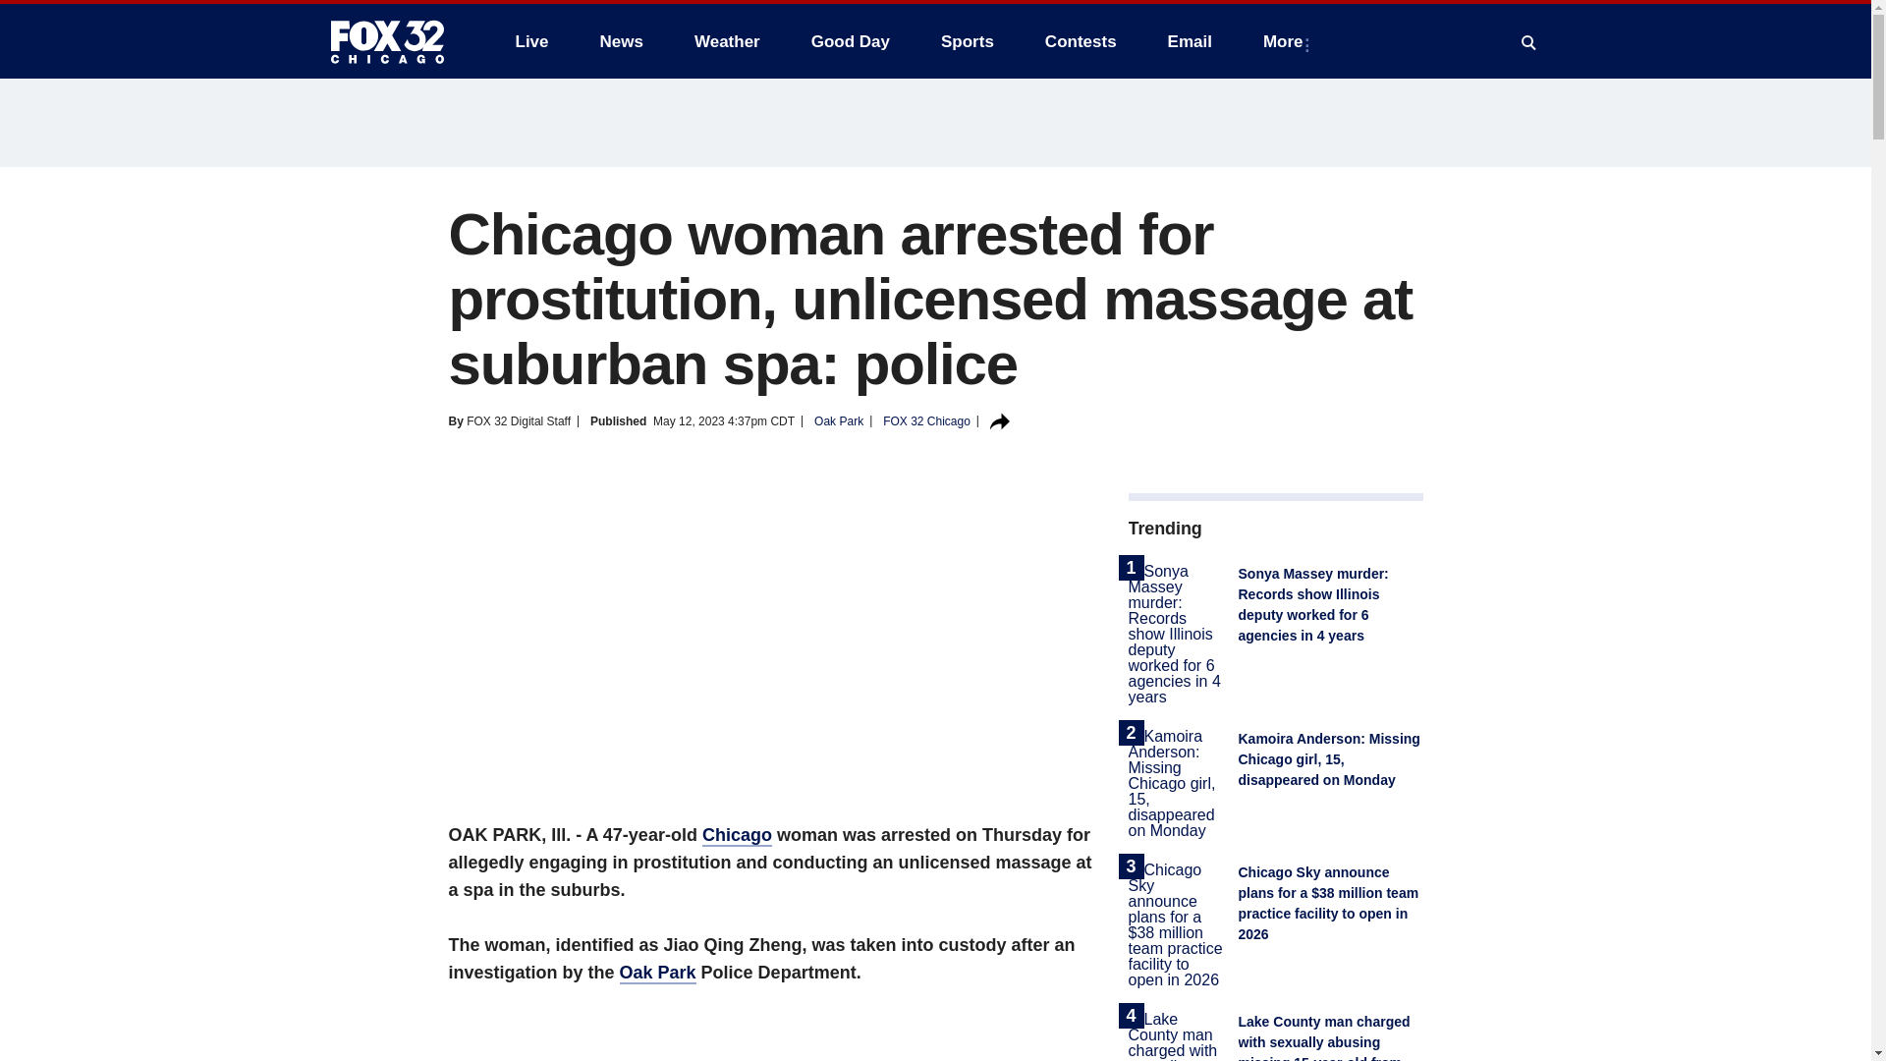  I want to click on Weather, so click(727, 41).